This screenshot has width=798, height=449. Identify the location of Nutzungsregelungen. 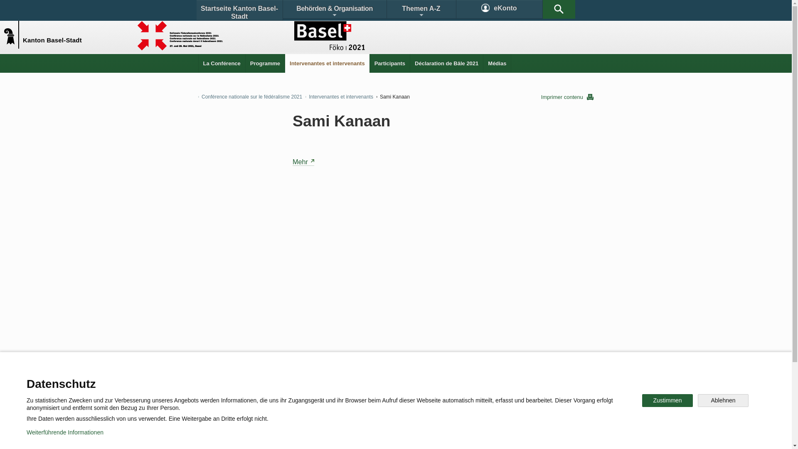
(298, 437).